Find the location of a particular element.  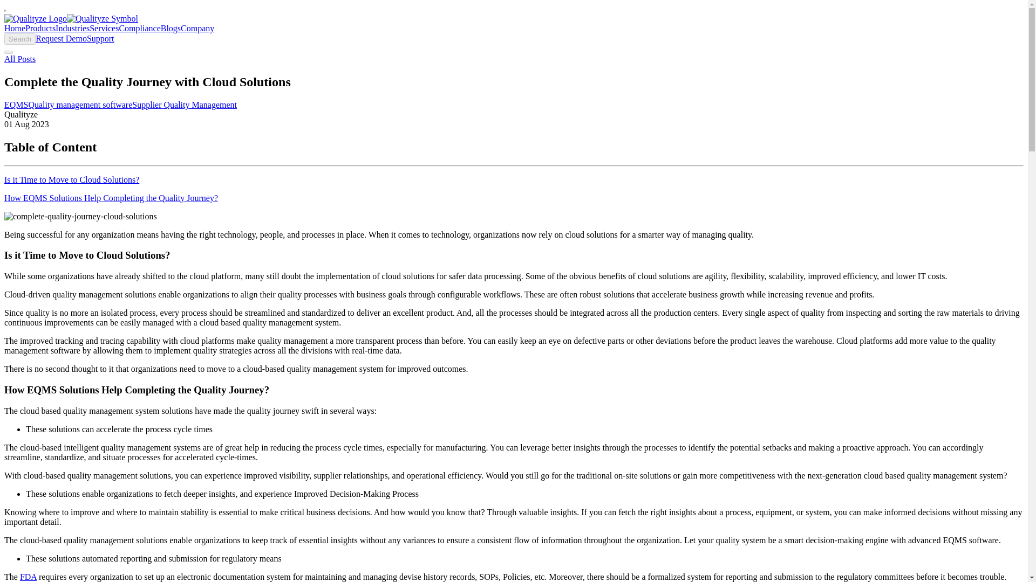

All Posts is located at coordinates (19, 59).